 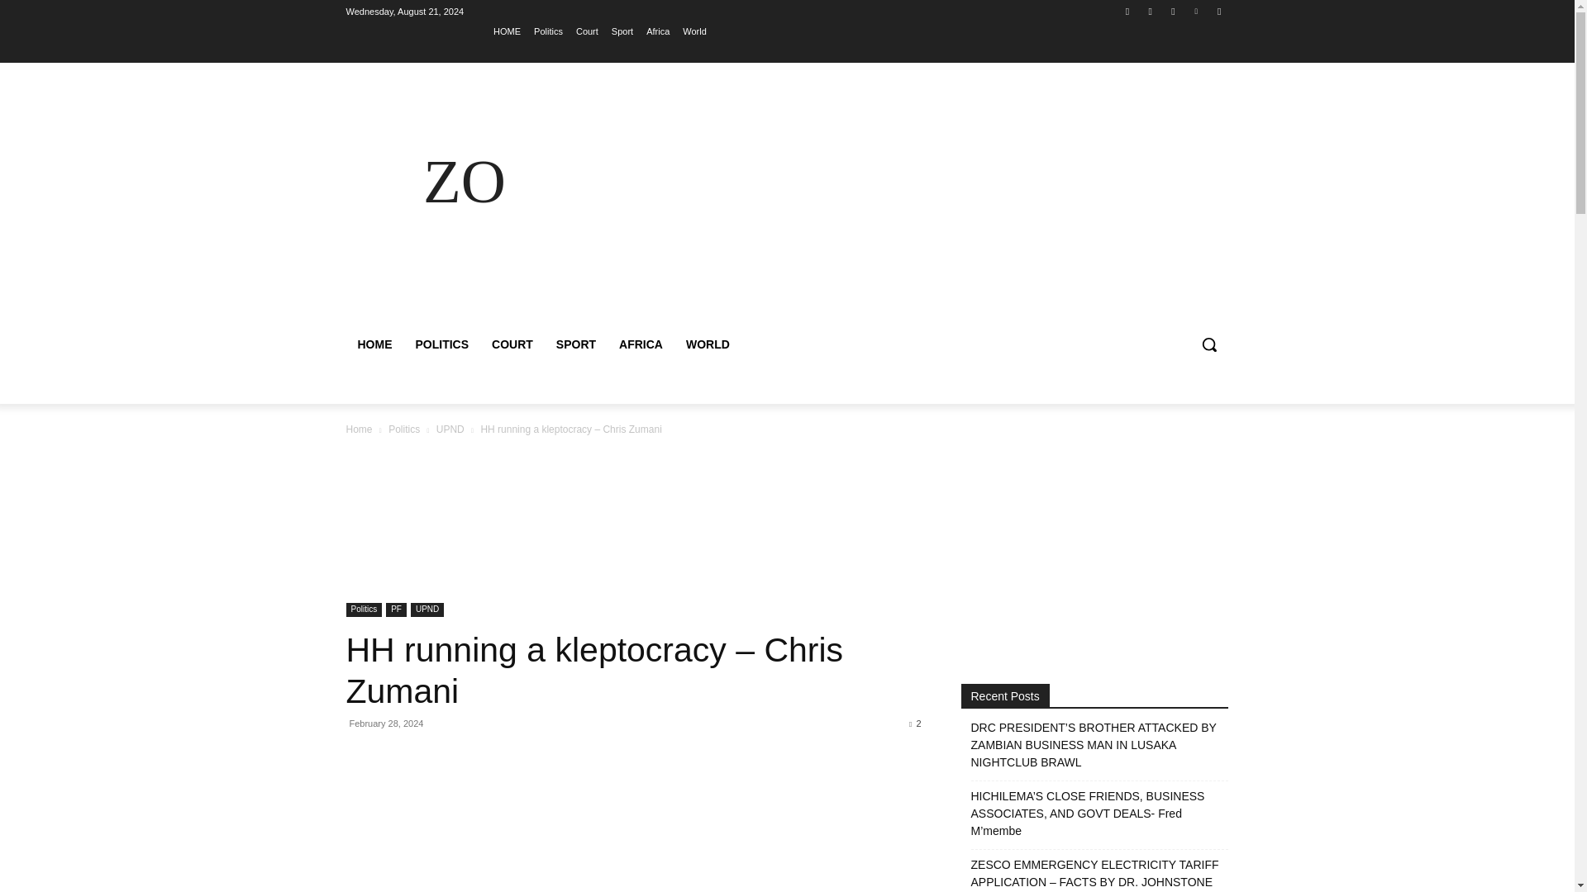 I want to click on 2, so click(x=914, y=724).